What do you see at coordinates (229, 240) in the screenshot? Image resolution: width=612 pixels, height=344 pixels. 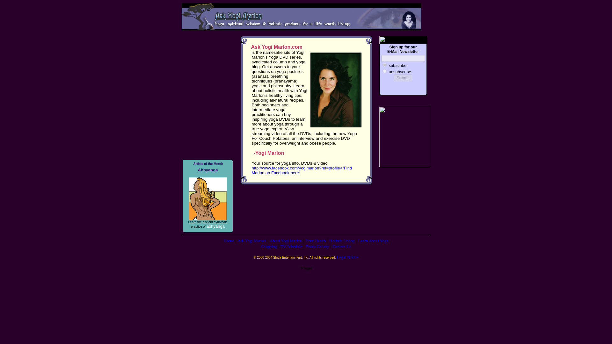 I see `Home` at bounding box center [229, 240].